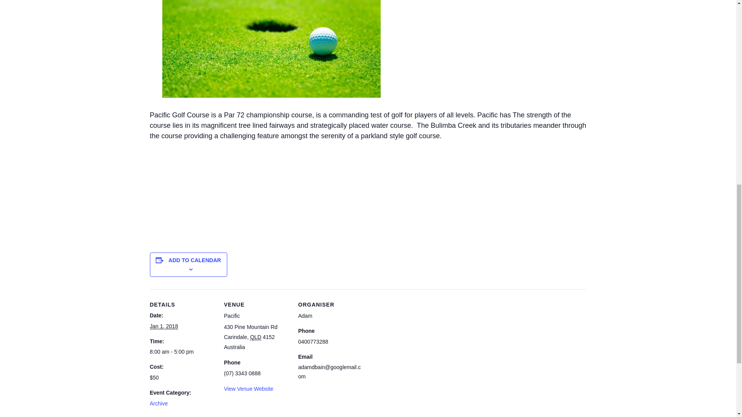 The width and height of the screenshot is (742, 417). Describe the element at coordinates (159, 403) in the screenshot. I see `Archive` at that location.